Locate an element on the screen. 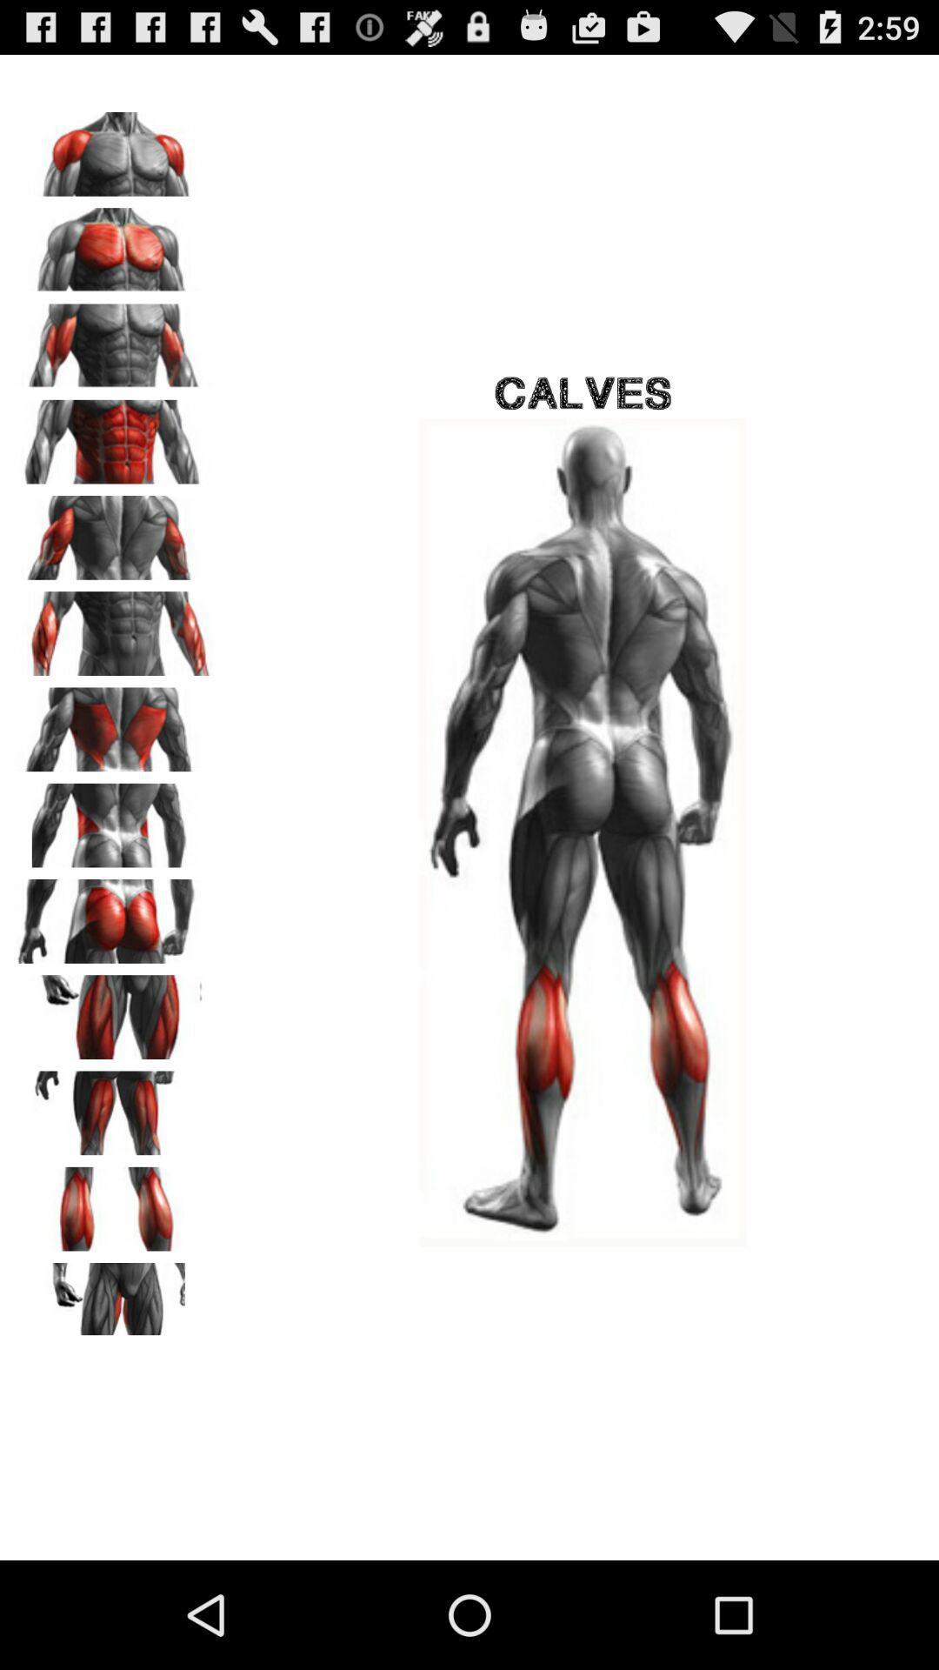 This screenshot has width=939, height=1670. click to select is located at coordinates (114, 1299).